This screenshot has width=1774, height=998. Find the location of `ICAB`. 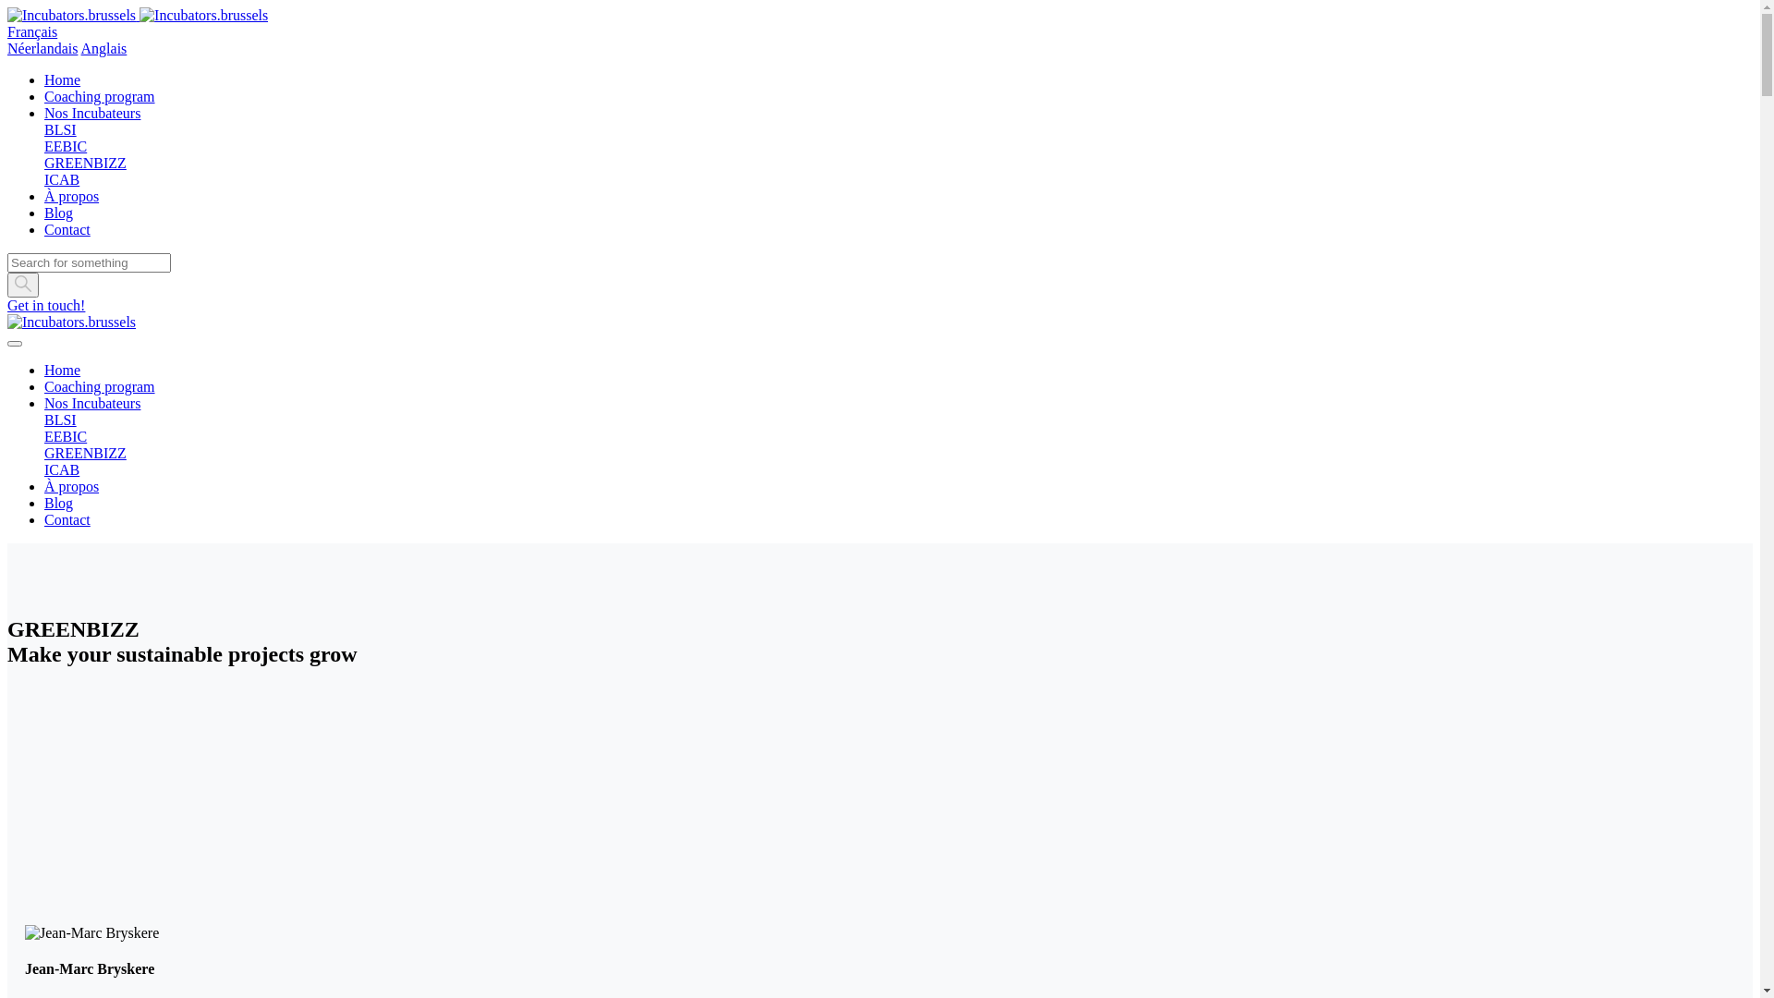

ICAB is located at coordinates (62, 179).